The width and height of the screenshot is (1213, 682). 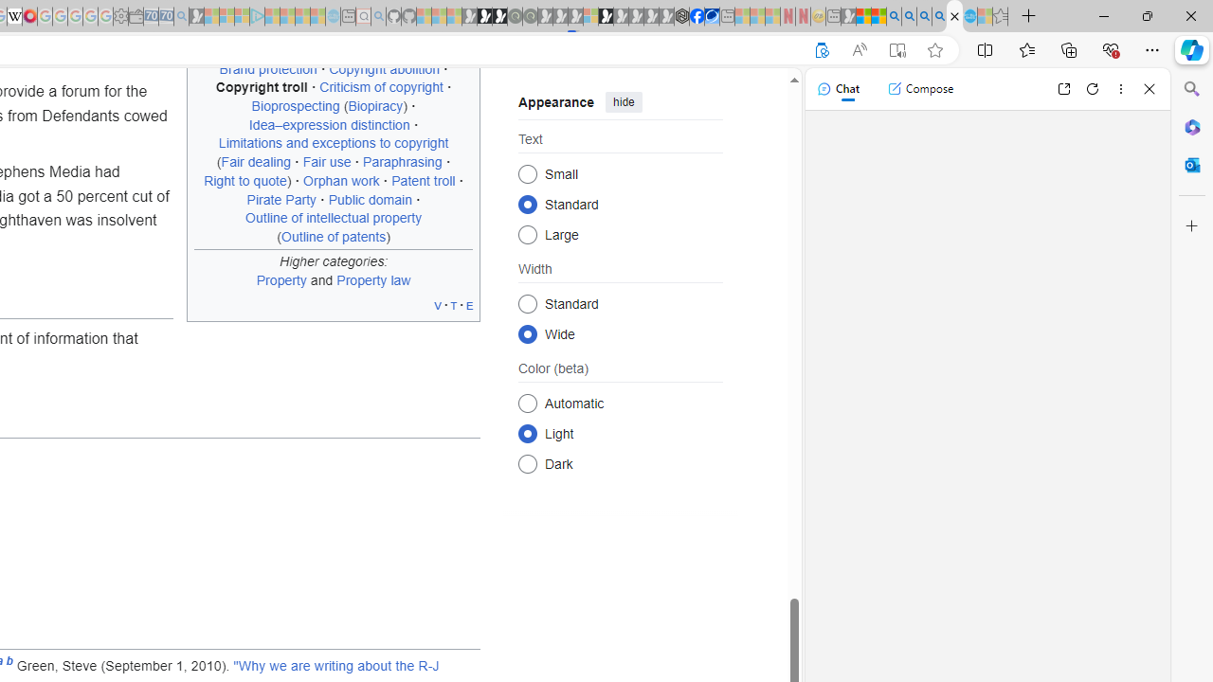 I want to click on Brand protection, so click(x=267, y=68).